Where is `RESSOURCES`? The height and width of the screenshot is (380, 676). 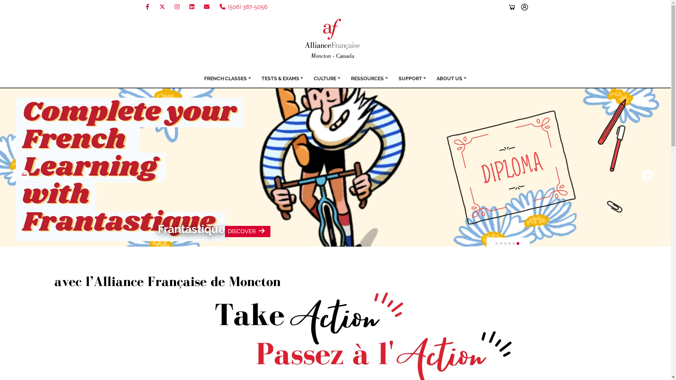
RESSOURCES is located at coordinates (370, 79).